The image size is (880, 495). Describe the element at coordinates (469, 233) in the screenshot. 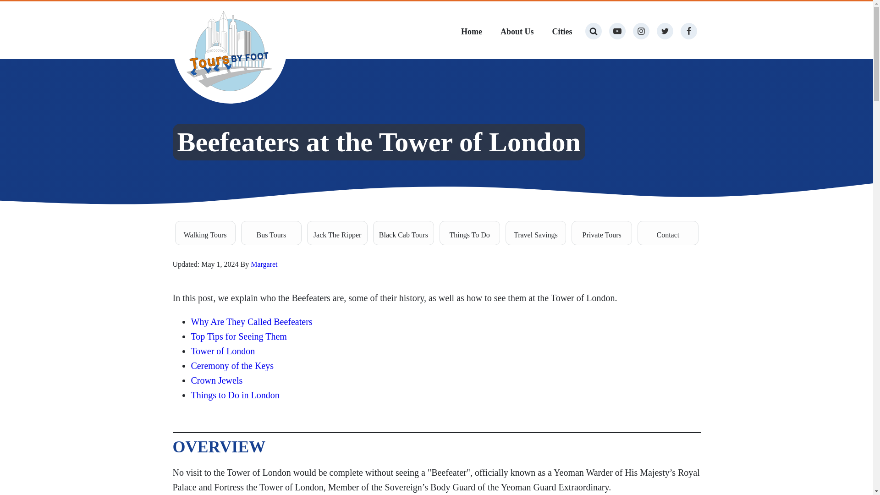

I see `Things To Do` at that location.